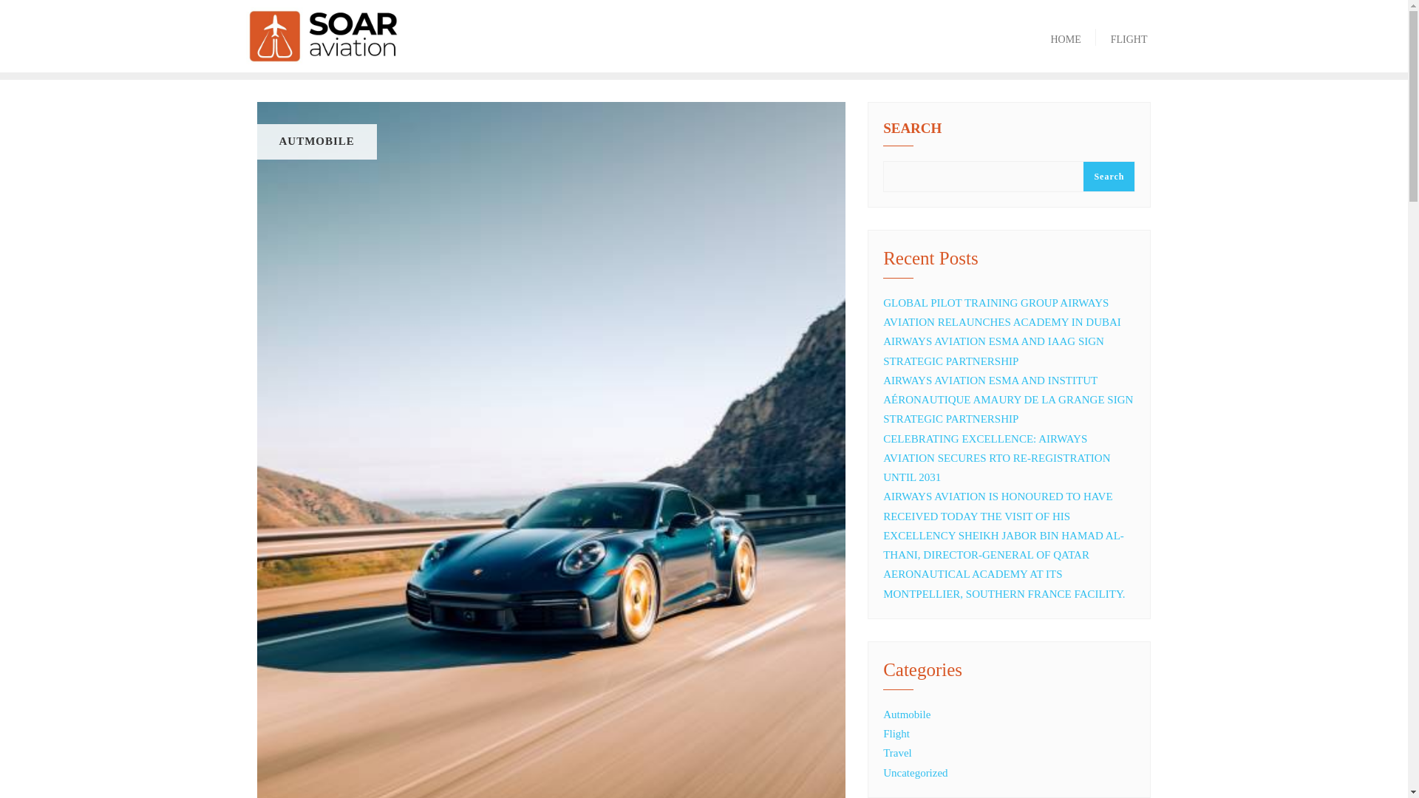 This screenshot has width=1419, height=798. Describe the element at coordinates (906, 715) in the screenshot. I see `Autmobile` at that location.